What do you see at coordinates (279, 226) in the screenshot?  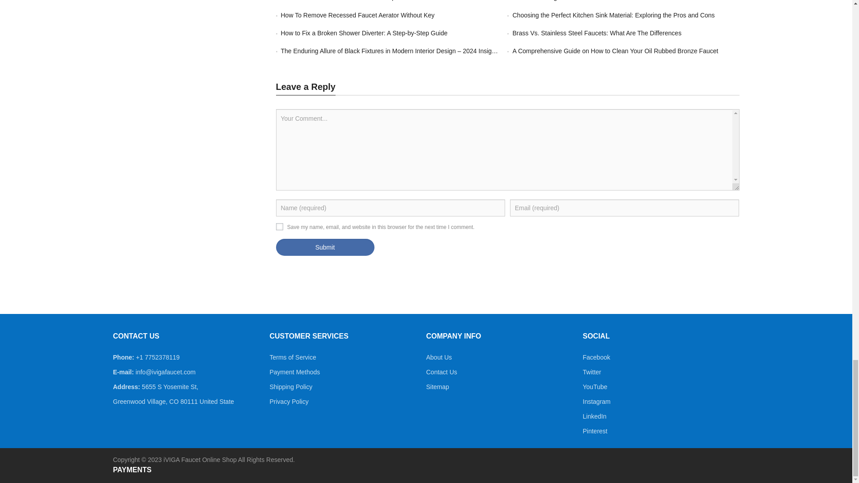 I see `yes` at bounding box center [279, 226].